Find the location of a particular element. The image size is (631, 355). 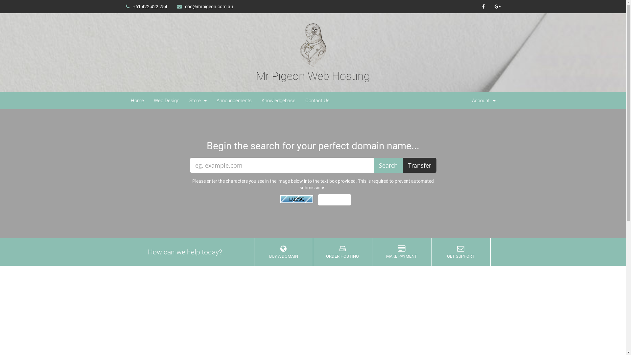

Contact Us is located at coordinates (317, 101).